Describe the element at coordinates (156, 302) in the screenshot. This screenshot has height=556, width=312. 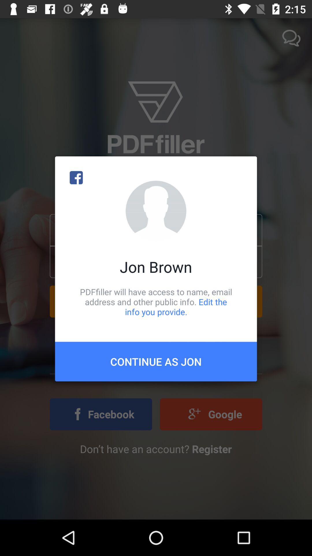
I see `swipe until pdffiller will have item` at that location.